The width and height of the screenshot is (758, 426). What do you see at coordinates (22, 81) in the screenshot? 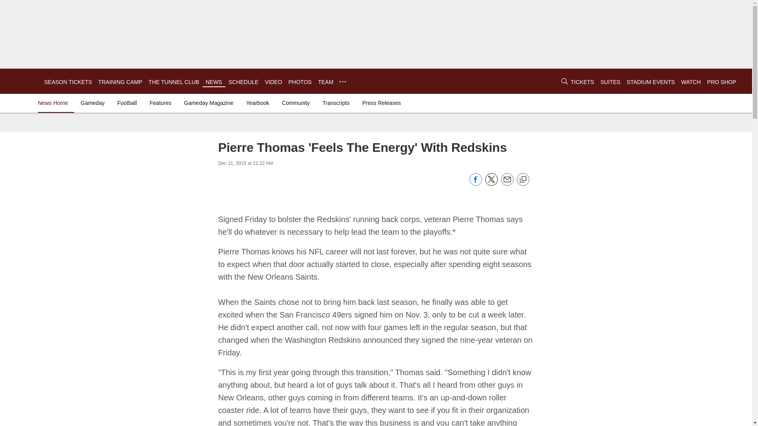
I see `Link to club's homepage` at bounding box center [22, 81].